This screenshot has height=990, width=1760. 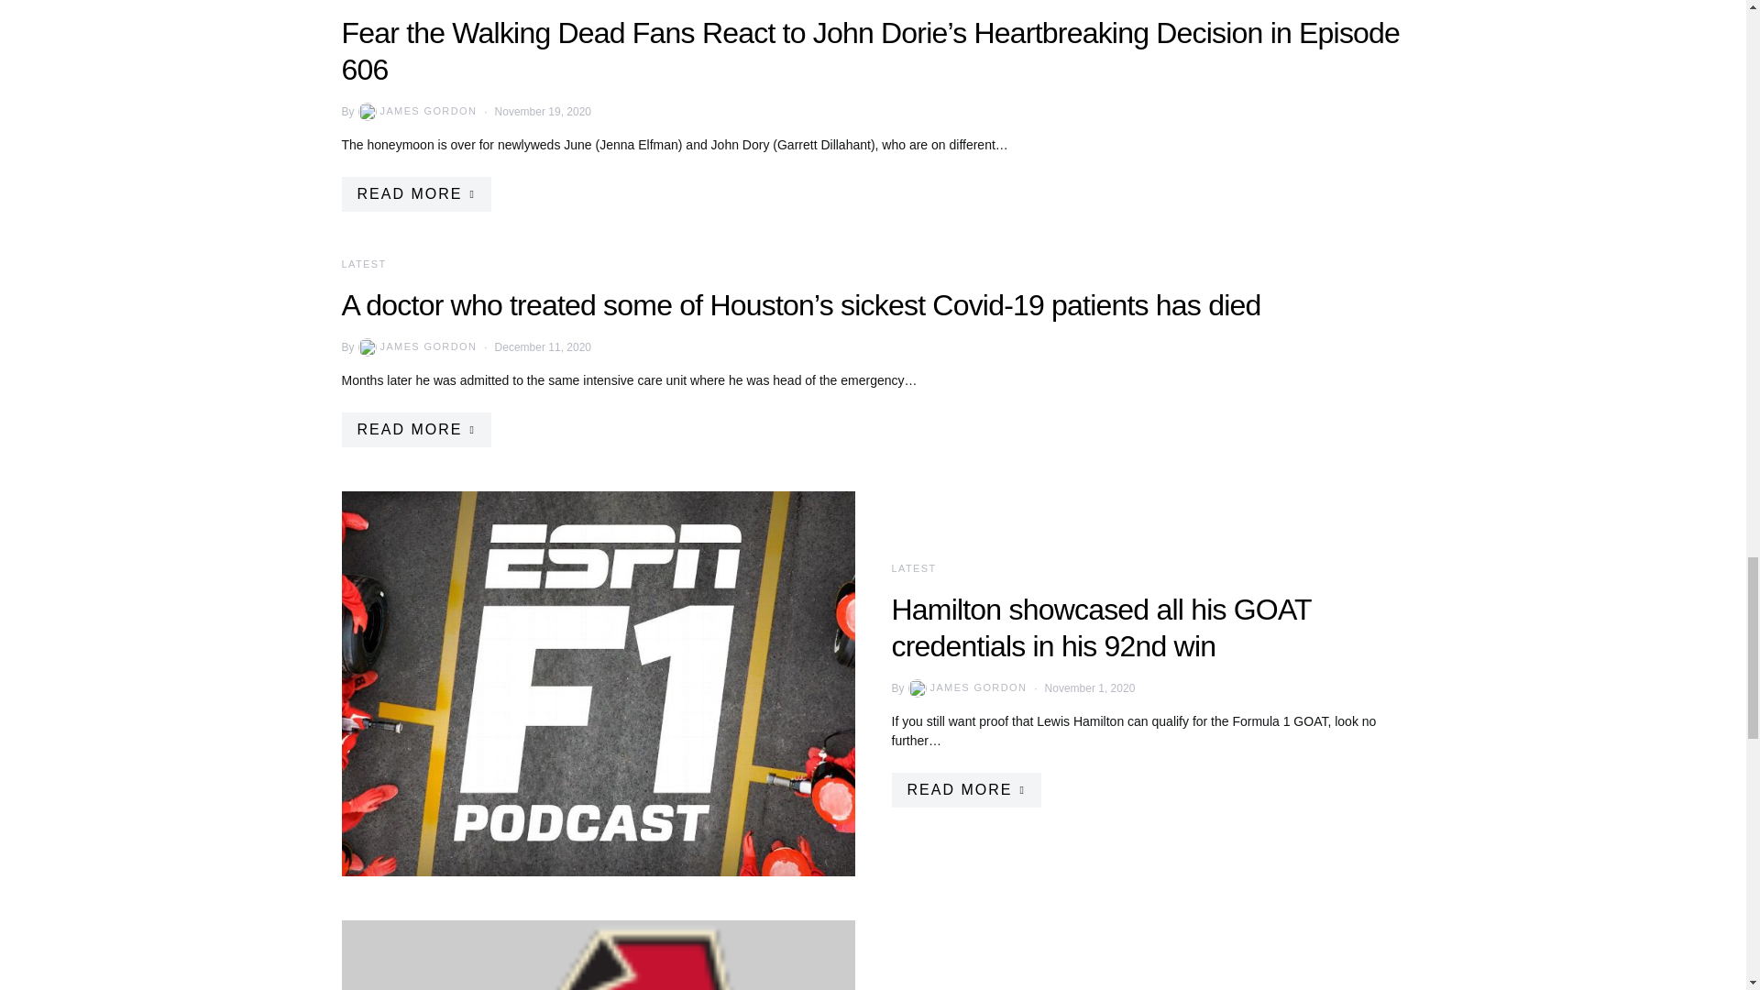 I want to click on View all posts by James Gordon, so click(x=416, y=112).